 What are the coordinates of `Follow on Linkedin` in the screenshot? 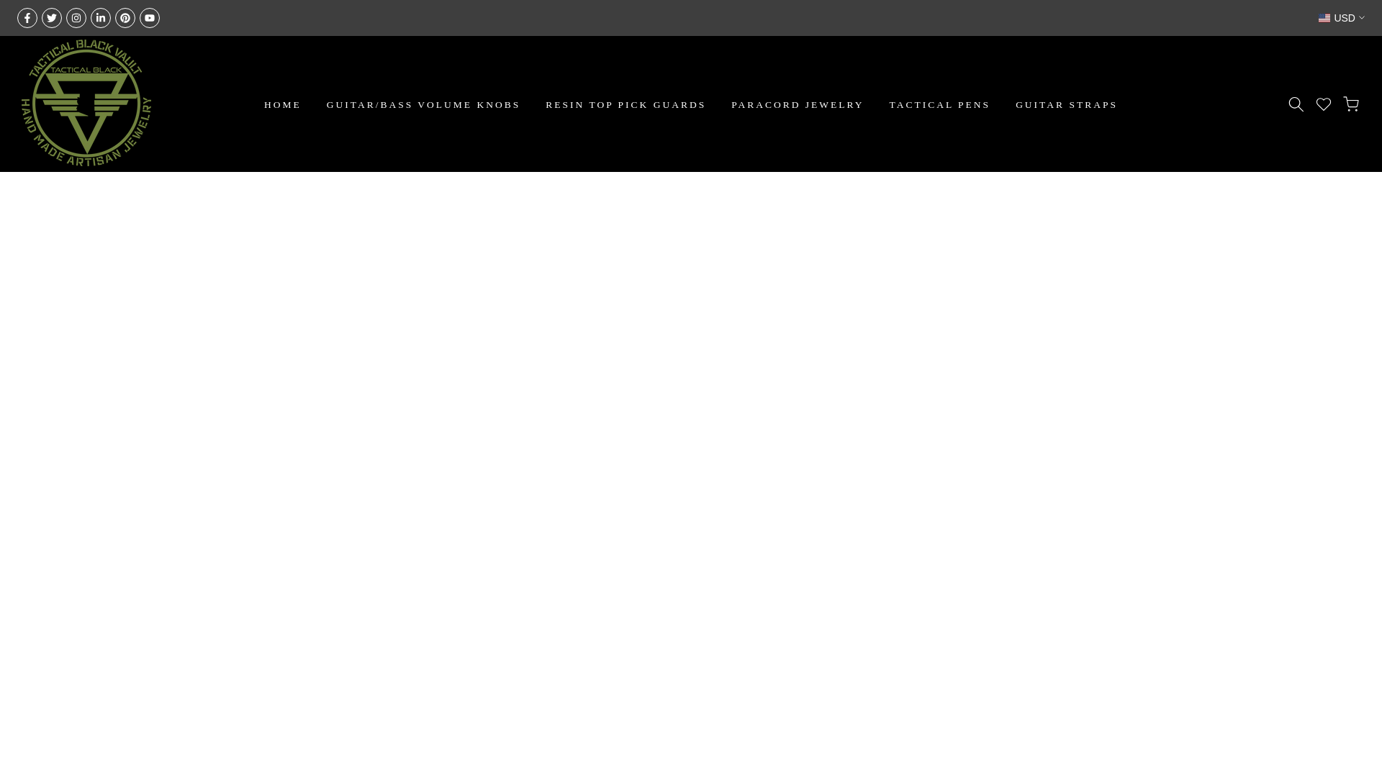 It's located at (101, 17).